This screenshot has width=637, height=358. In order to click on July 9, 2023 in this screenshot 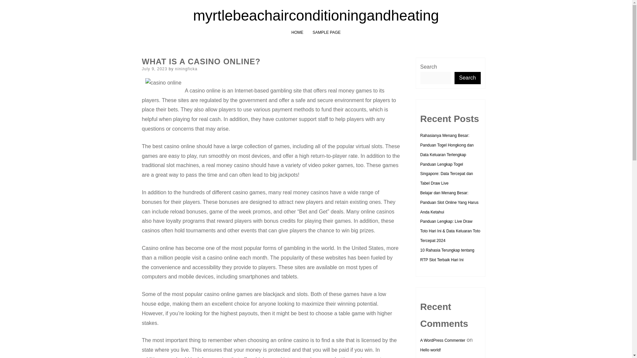, I will do `click(155, 69)`.